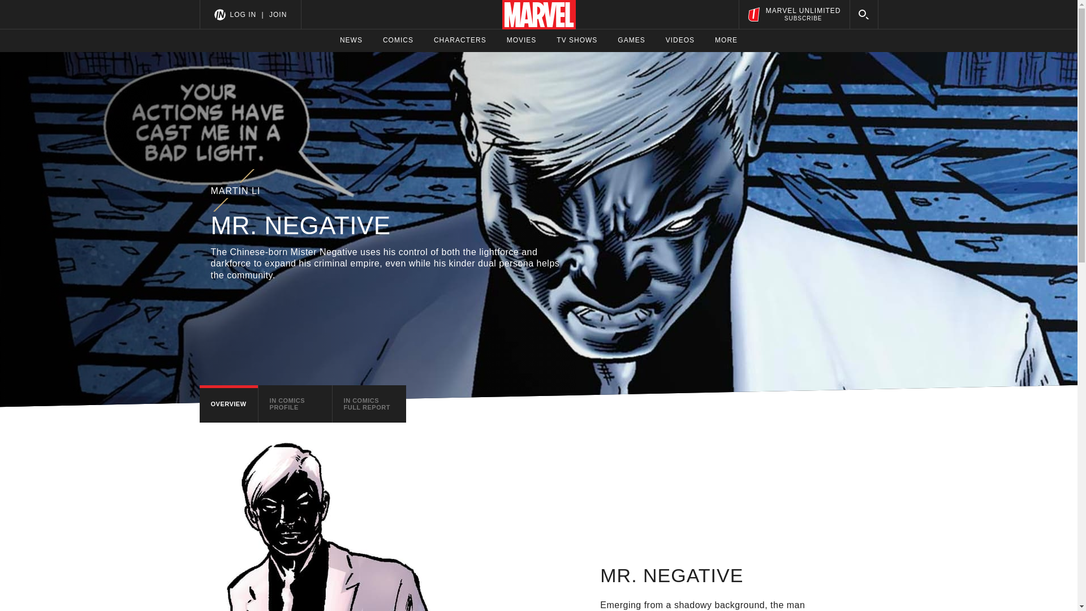 This screenshot has width=1086, height=611. I want to click on COMICS, so click(577, 40).